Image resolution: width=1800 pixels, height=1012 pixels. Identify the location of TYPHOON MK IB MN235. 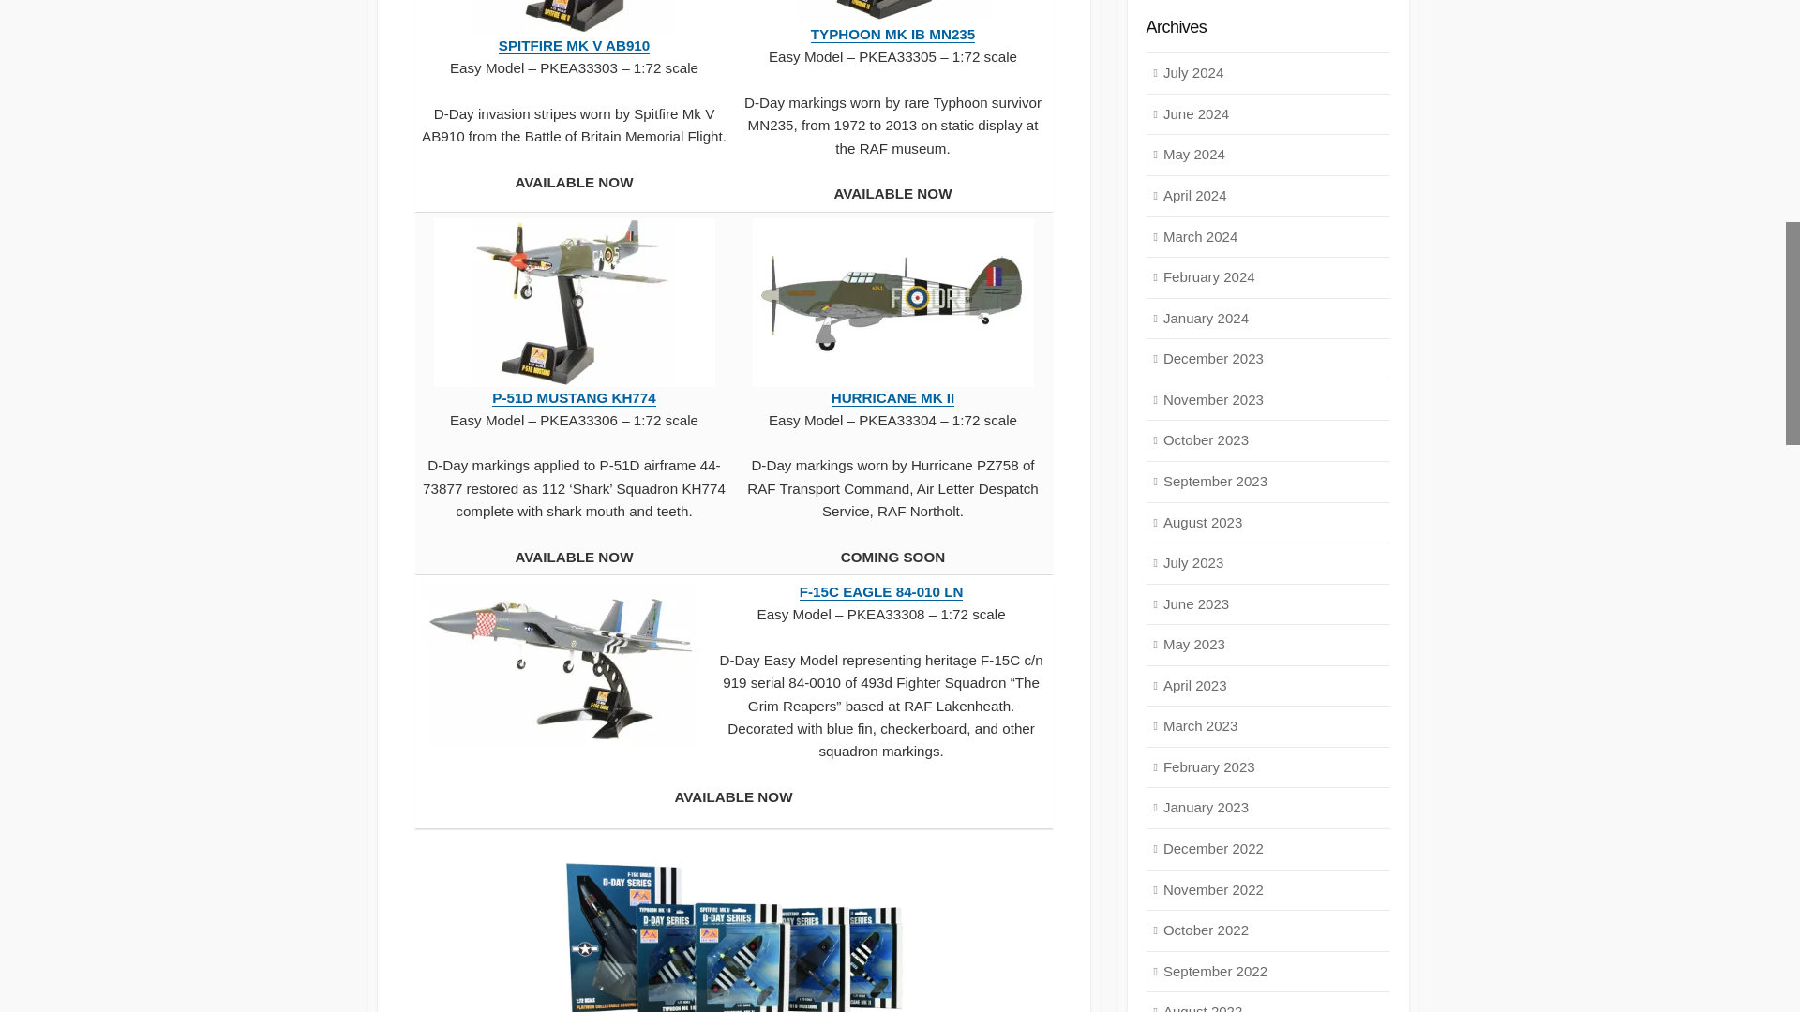
(892, 34).